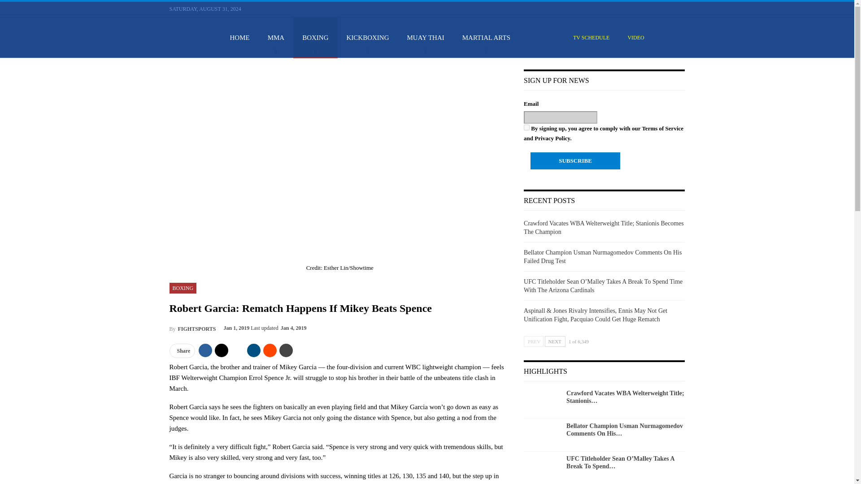 Image resolution: width=861 pixels, height=484 pixels. Describe the element at coordinates (648, 9) in the screenshot. I see `twitter` at that location.